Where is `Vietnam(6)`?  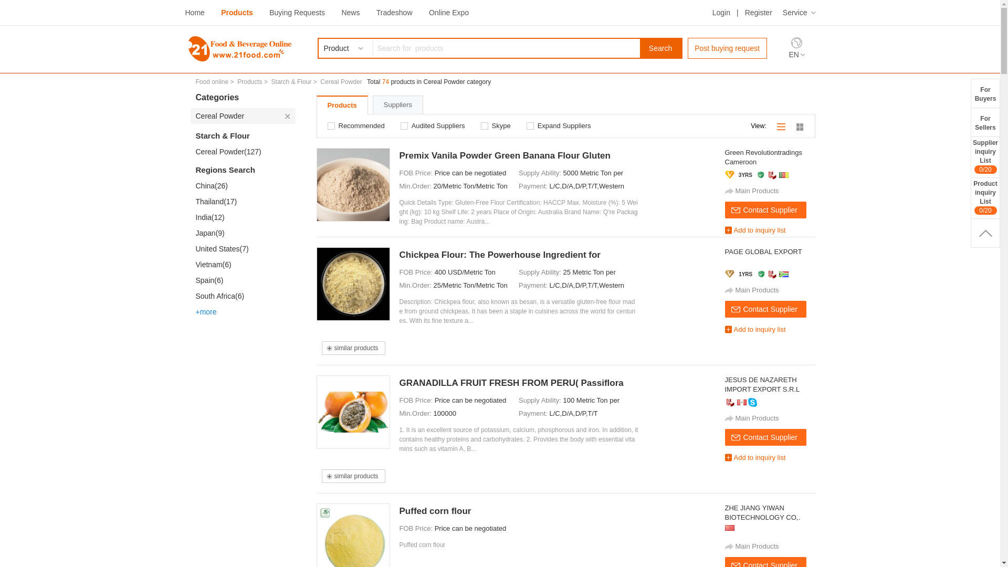 Vietnam(6) is located at coordinates (245, 265).